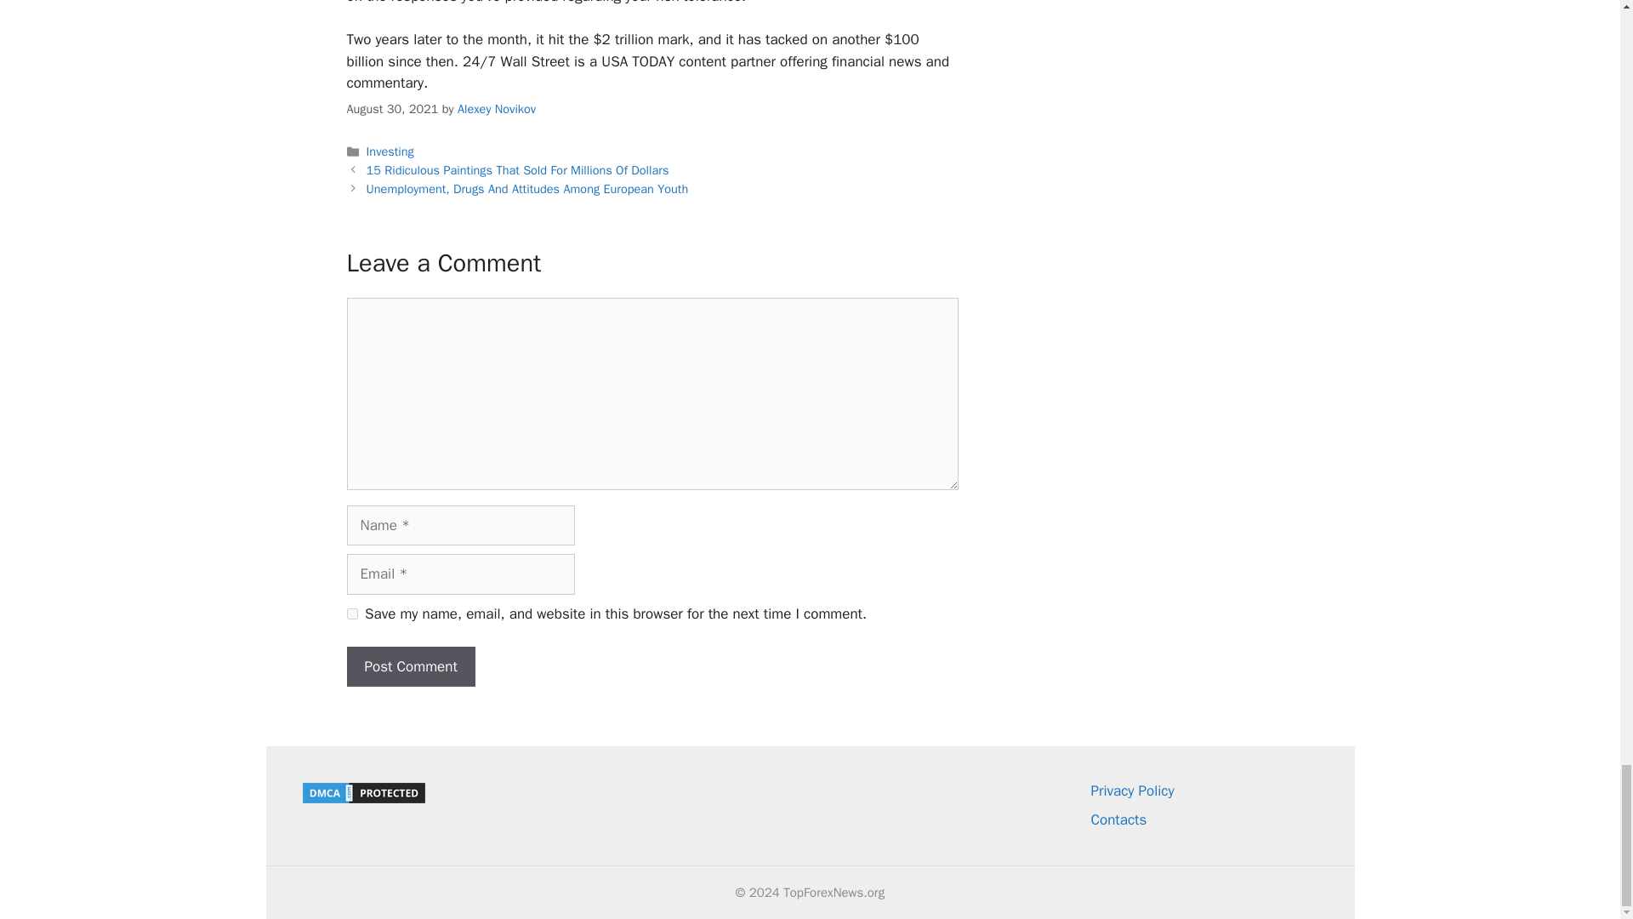 This screenshot has height=919, width=1633. I want to click on 15 Ridiculous Paintings That Sold For Millions Of Dollars, so click(517, 170).